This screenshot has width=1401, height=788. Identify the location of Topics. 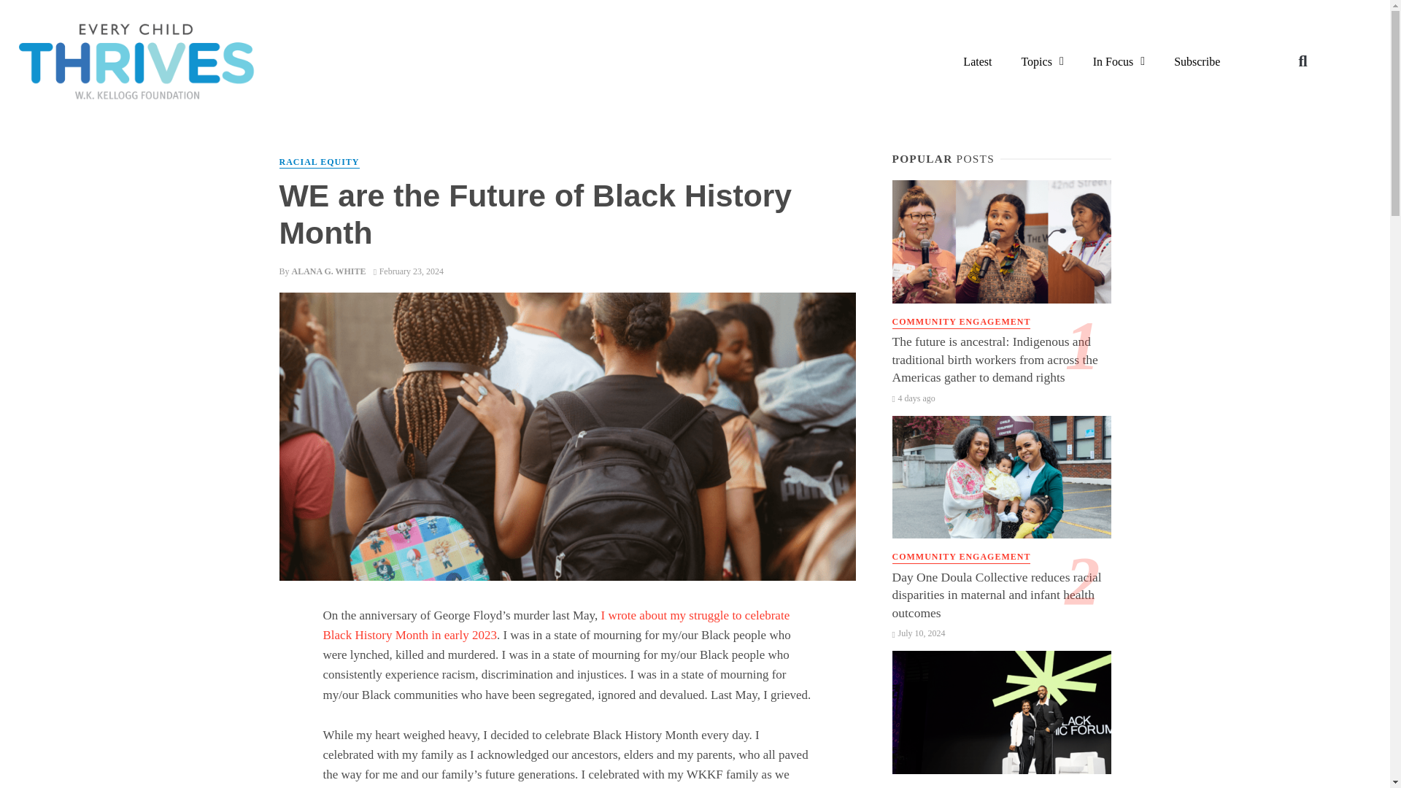
(1041, 61).